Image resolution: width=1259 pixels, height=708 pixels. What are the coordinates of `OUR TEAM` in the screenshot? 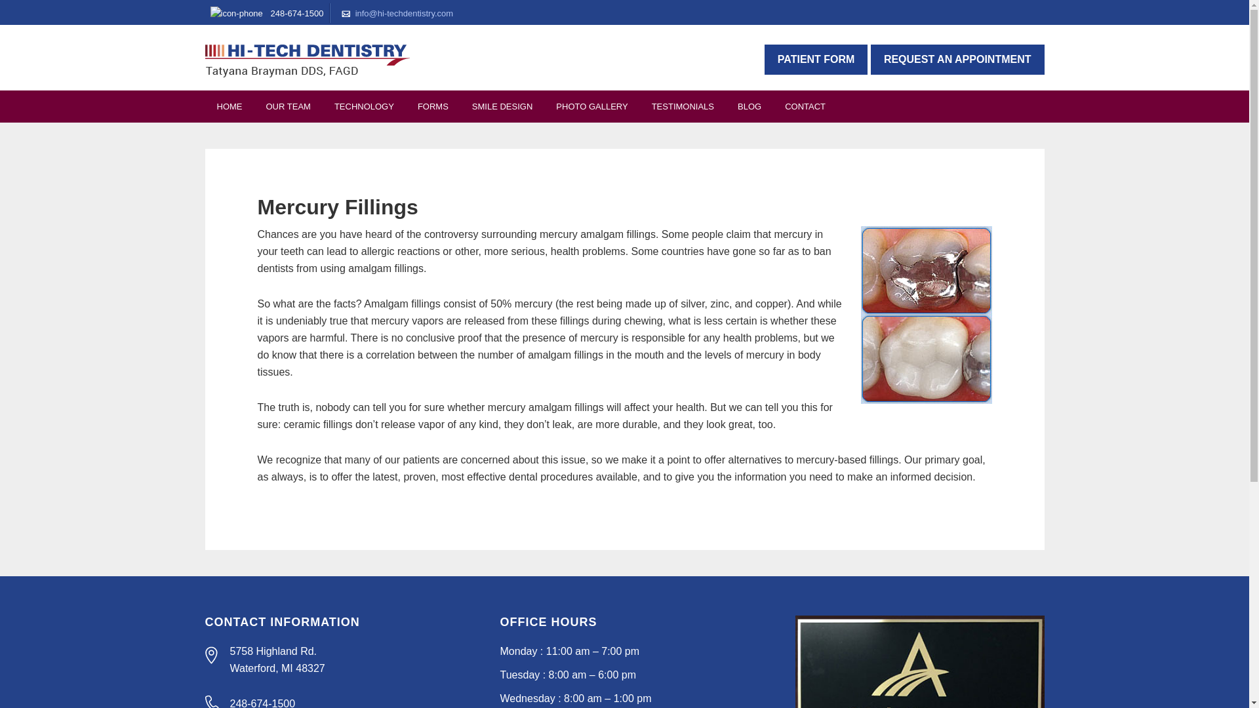 It's located at (288, 106).